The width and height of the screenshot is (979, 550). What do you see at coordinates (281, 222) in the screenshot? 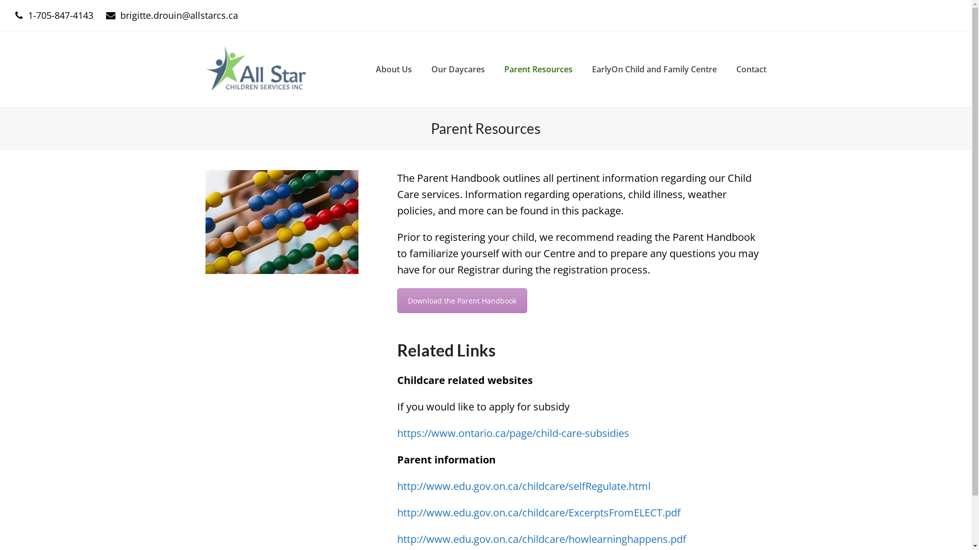
I see `pic-300x204` at bounding box center [281, 222].